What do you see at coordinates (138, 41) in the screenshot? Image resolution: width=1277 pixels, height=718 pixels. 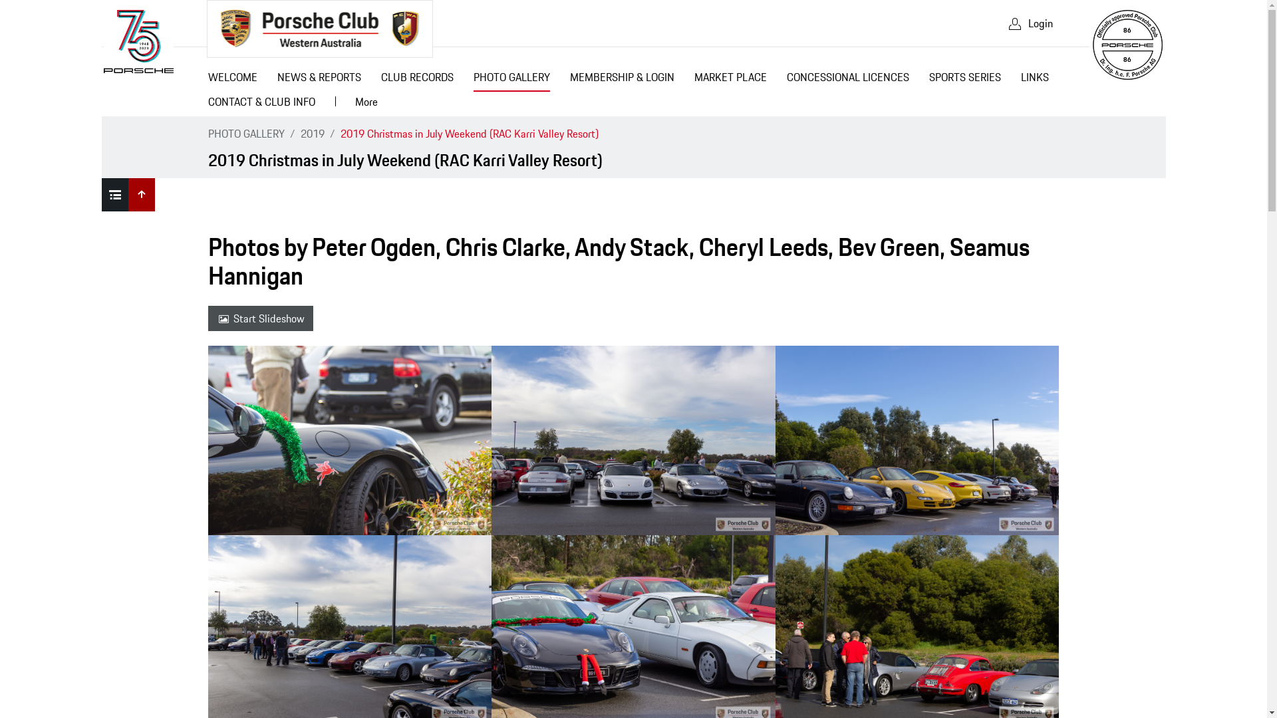 I see `75 Years of Porsche` at bounding box center [138, 41].